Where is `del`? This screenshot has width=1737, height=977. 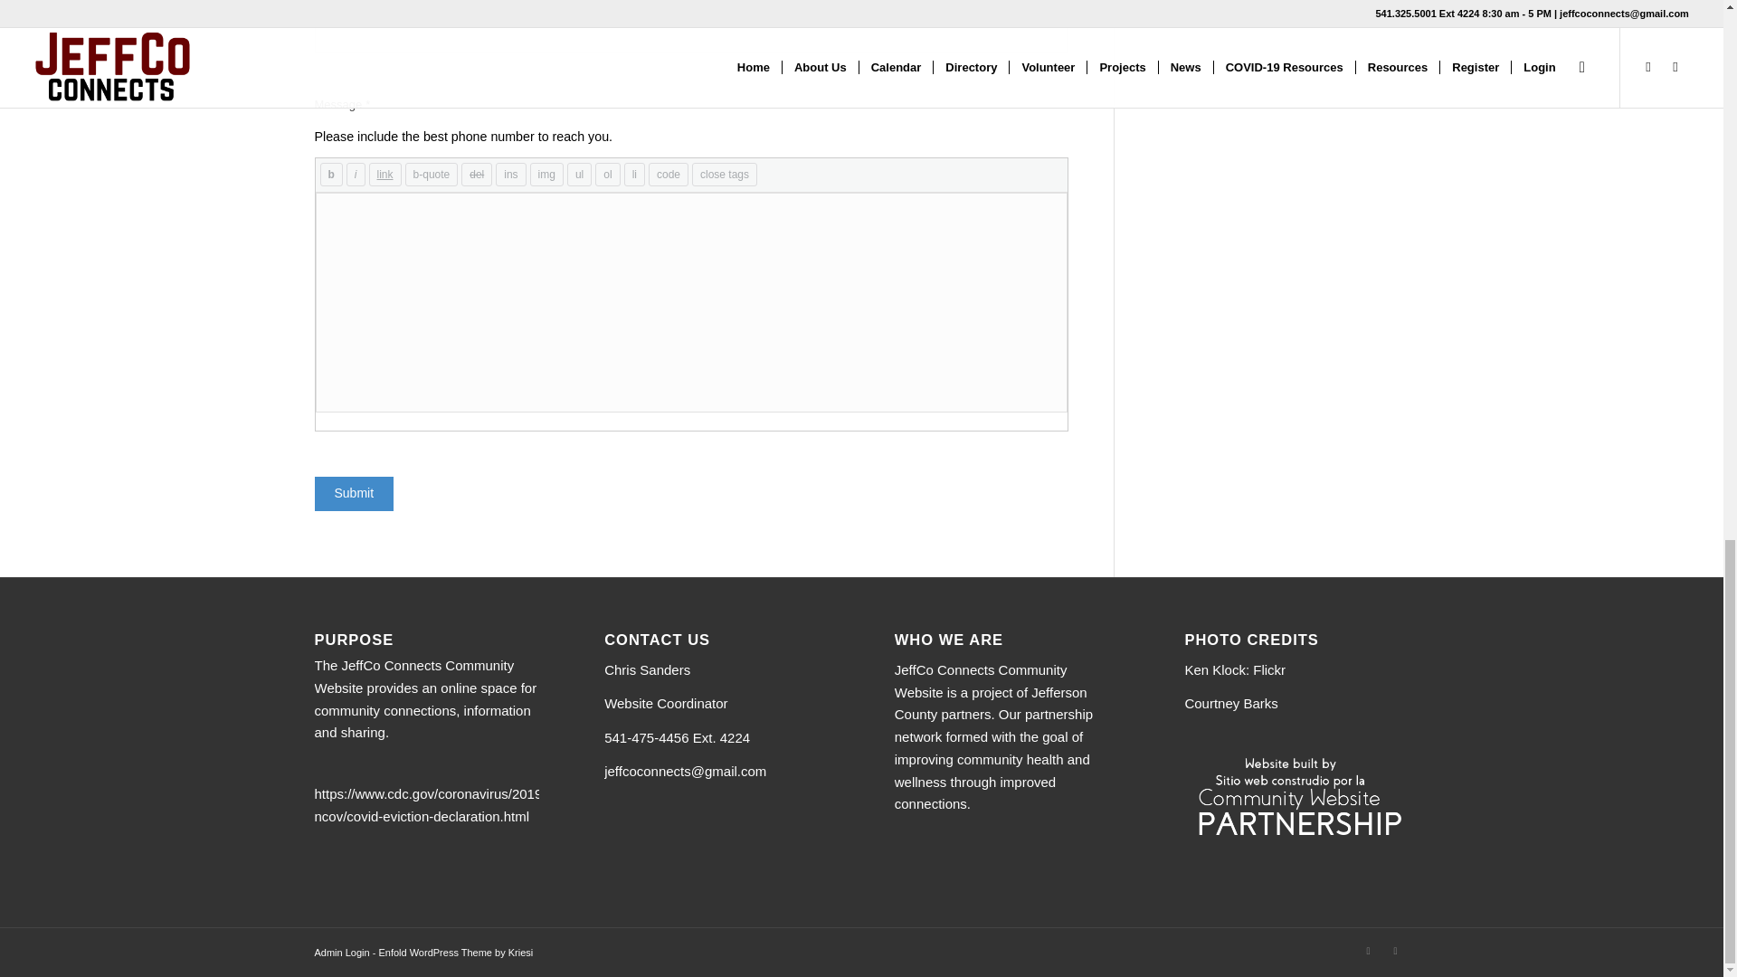 del is located at coordinates (476, 175).